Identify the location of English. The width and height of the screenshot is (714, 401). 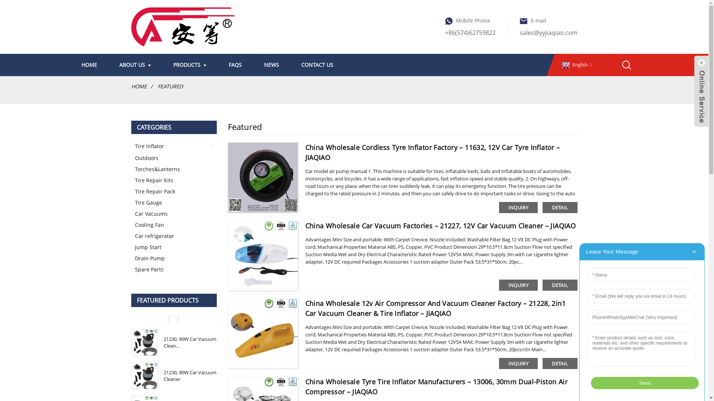
(576, 65).